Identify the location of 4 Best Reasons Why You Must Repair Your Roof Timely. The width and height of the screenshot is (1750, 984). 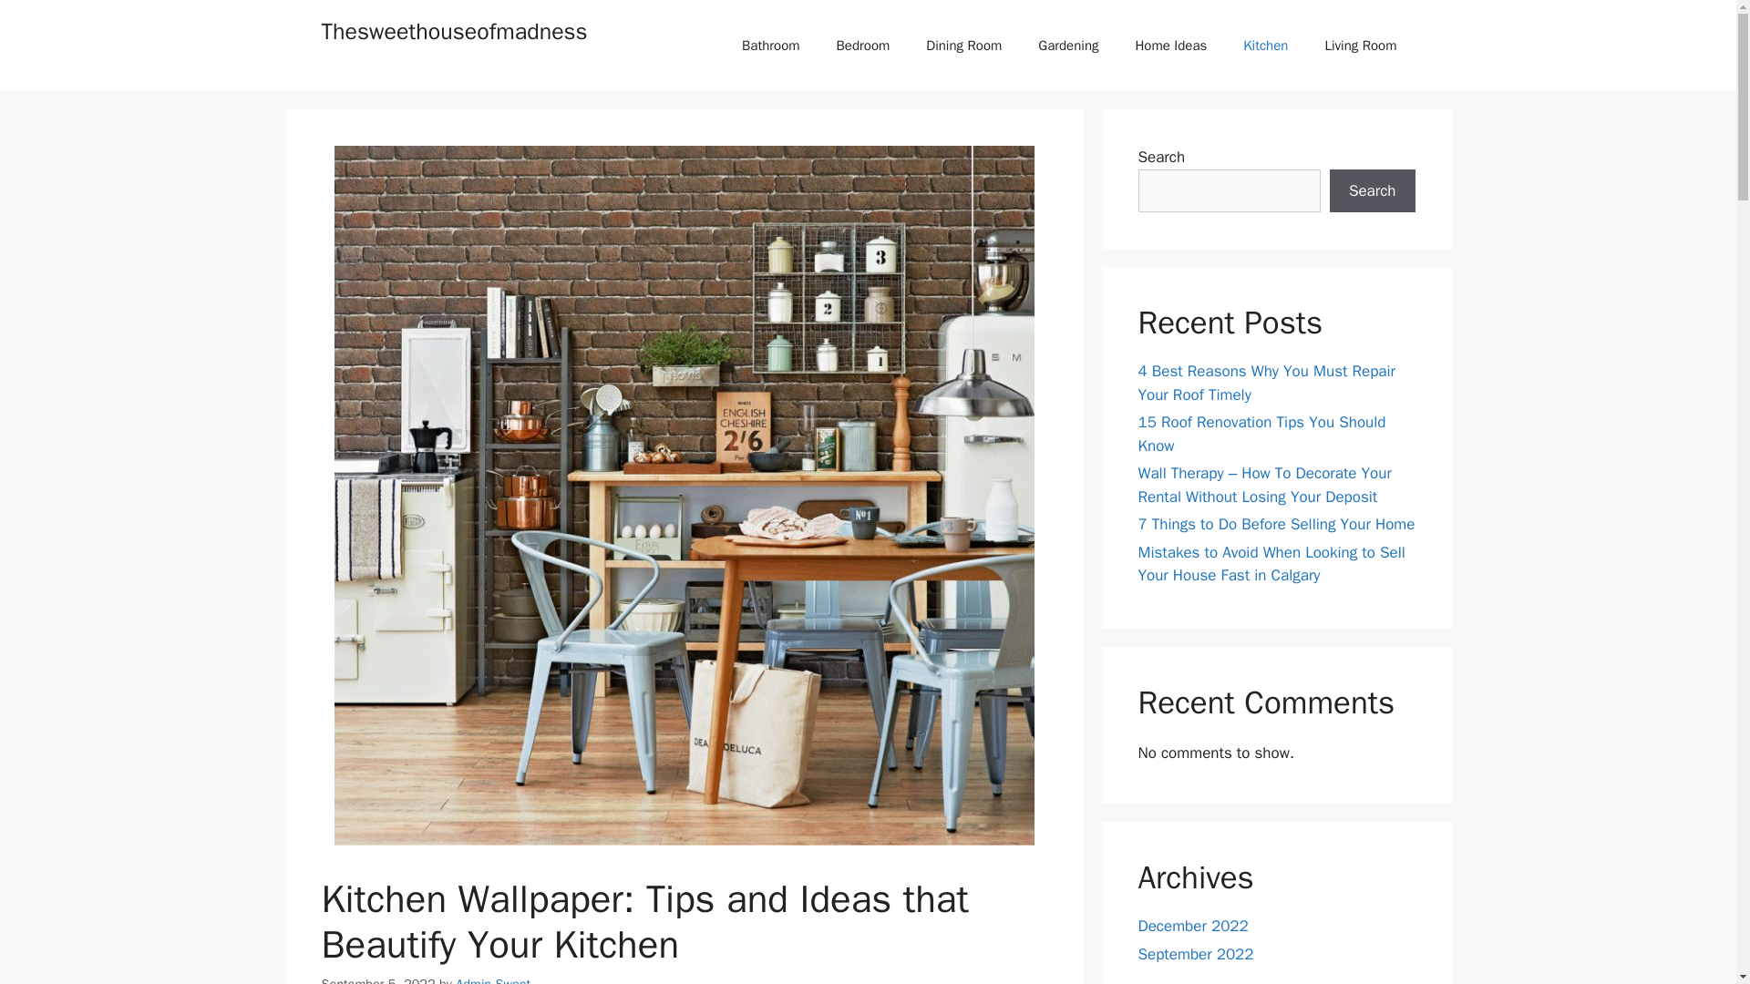
(1266, 383).